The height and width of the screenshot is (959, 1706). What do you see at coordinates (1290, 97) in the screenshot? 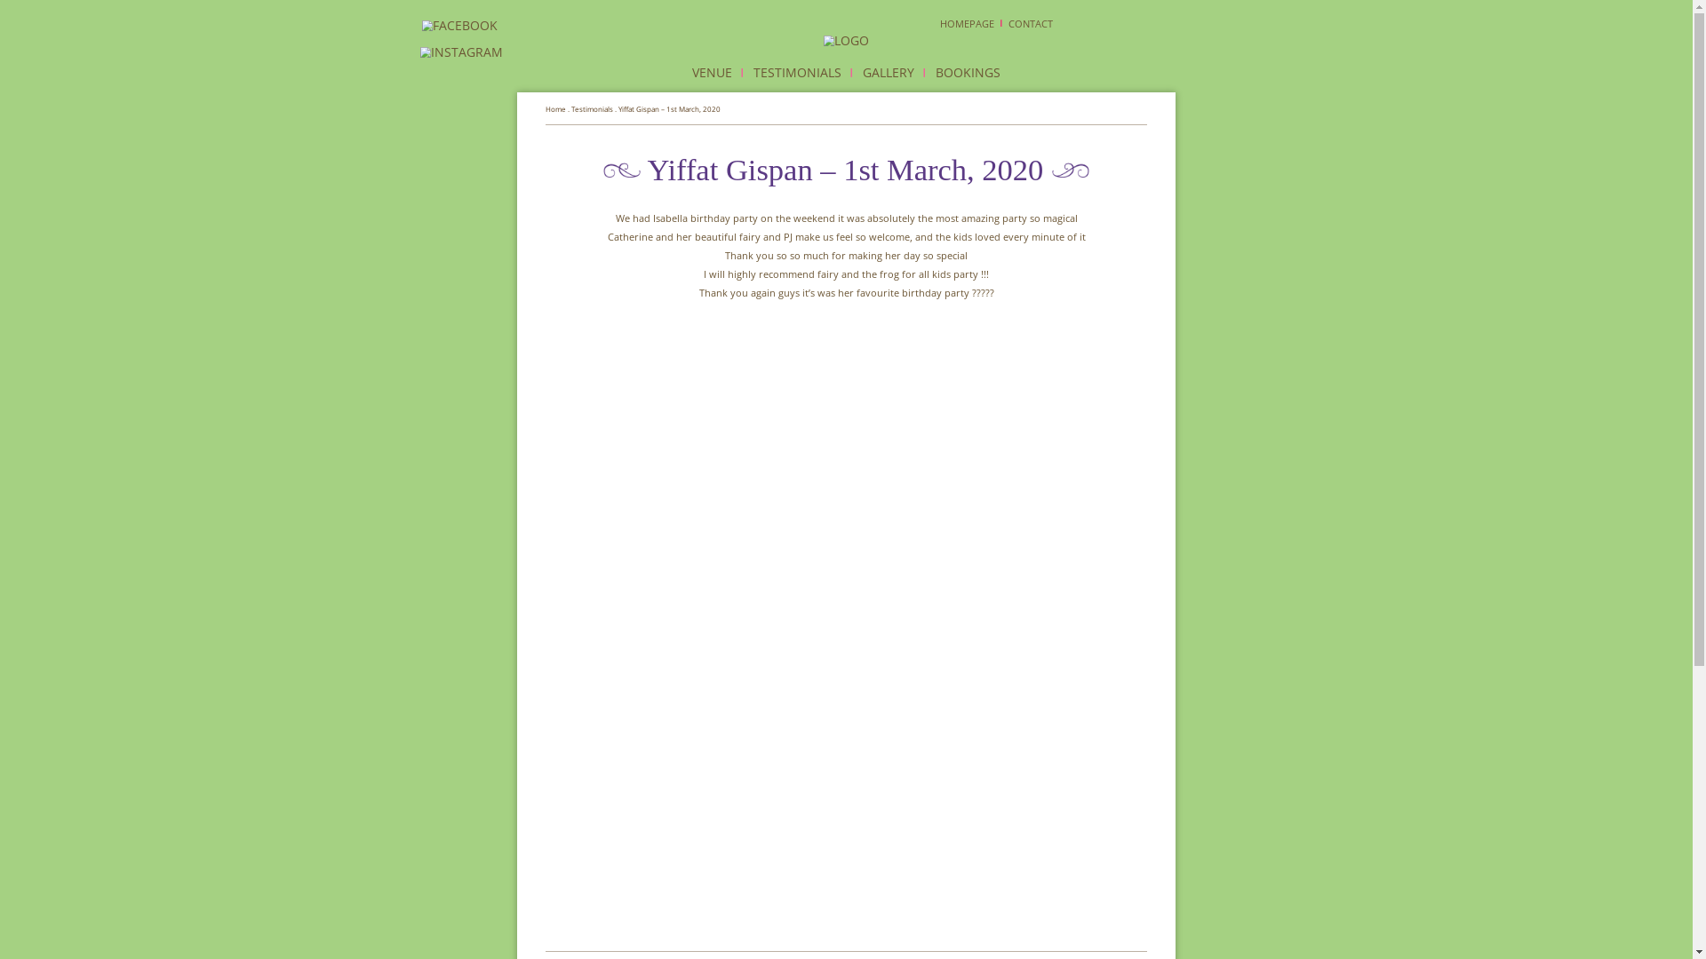
I see `BOOKINGS` at bounding box center [1290, 97].